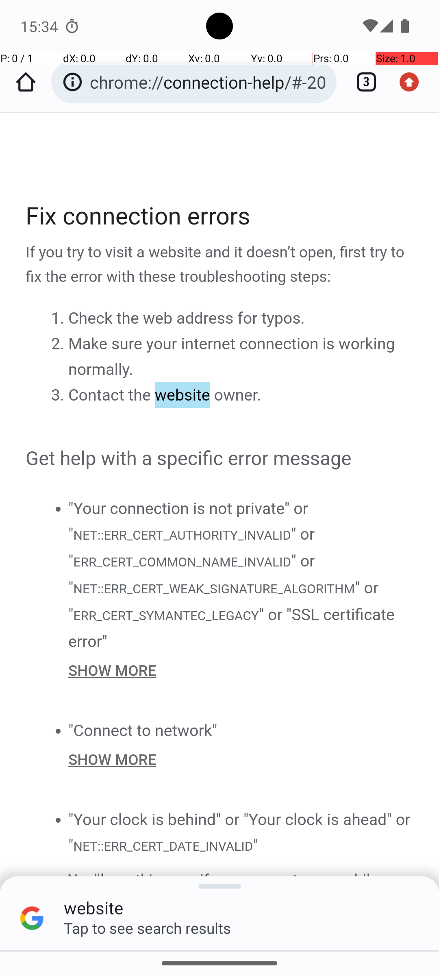 This screenshot has height=976, width=439. Describe the element at coordinates (59, 343) in the screenshot. I see `2. ` at that location.